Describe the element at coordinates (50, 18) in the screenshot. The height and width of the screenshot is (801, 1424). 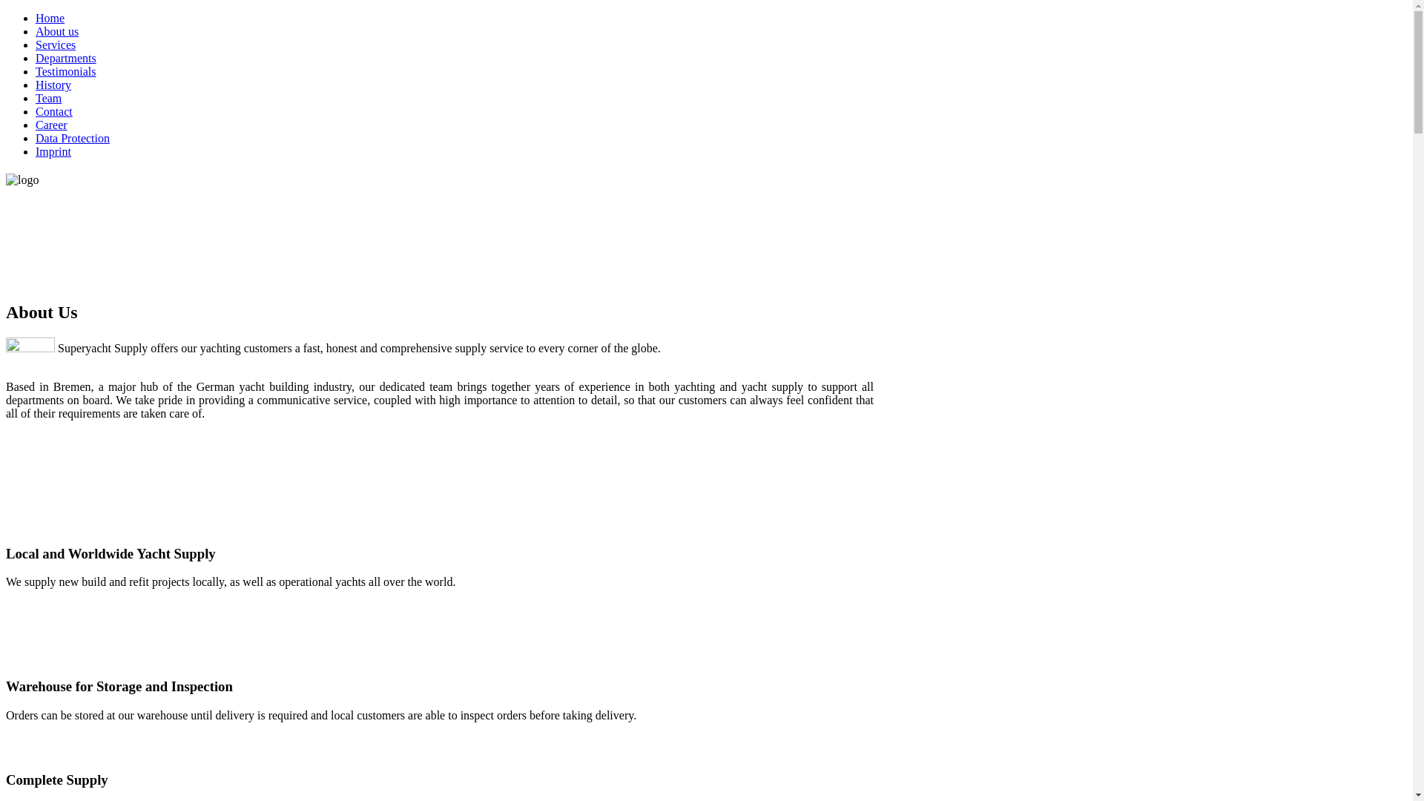
I see `Home` at that location.